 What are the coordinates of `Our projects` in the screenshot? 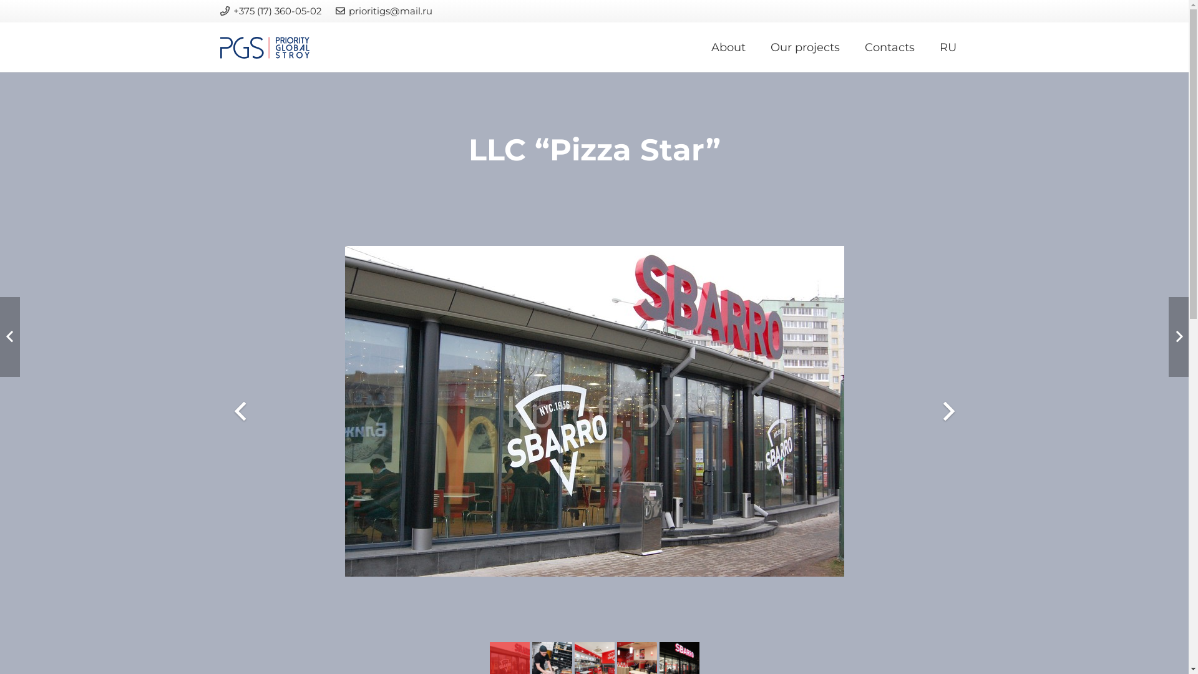 It's located at (805, 47).